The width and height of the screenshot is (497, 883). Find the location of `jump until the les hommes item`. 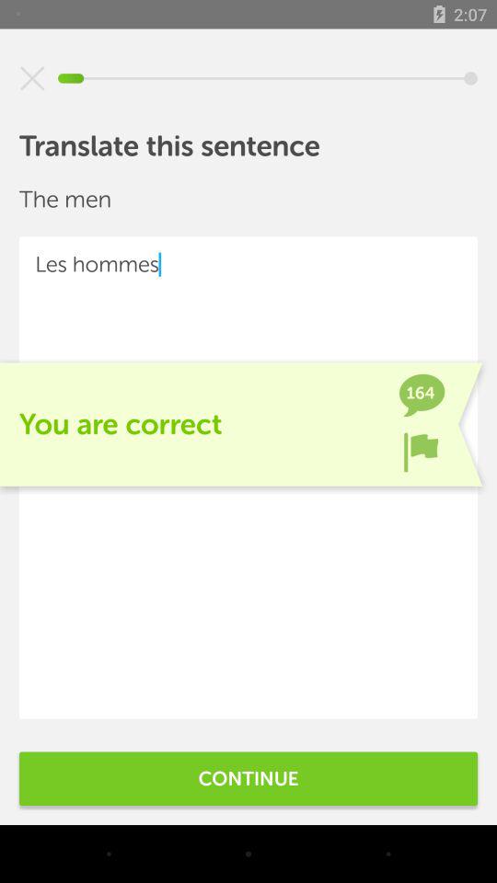

jump until the les hommes item is located at coordinates (248, 477).